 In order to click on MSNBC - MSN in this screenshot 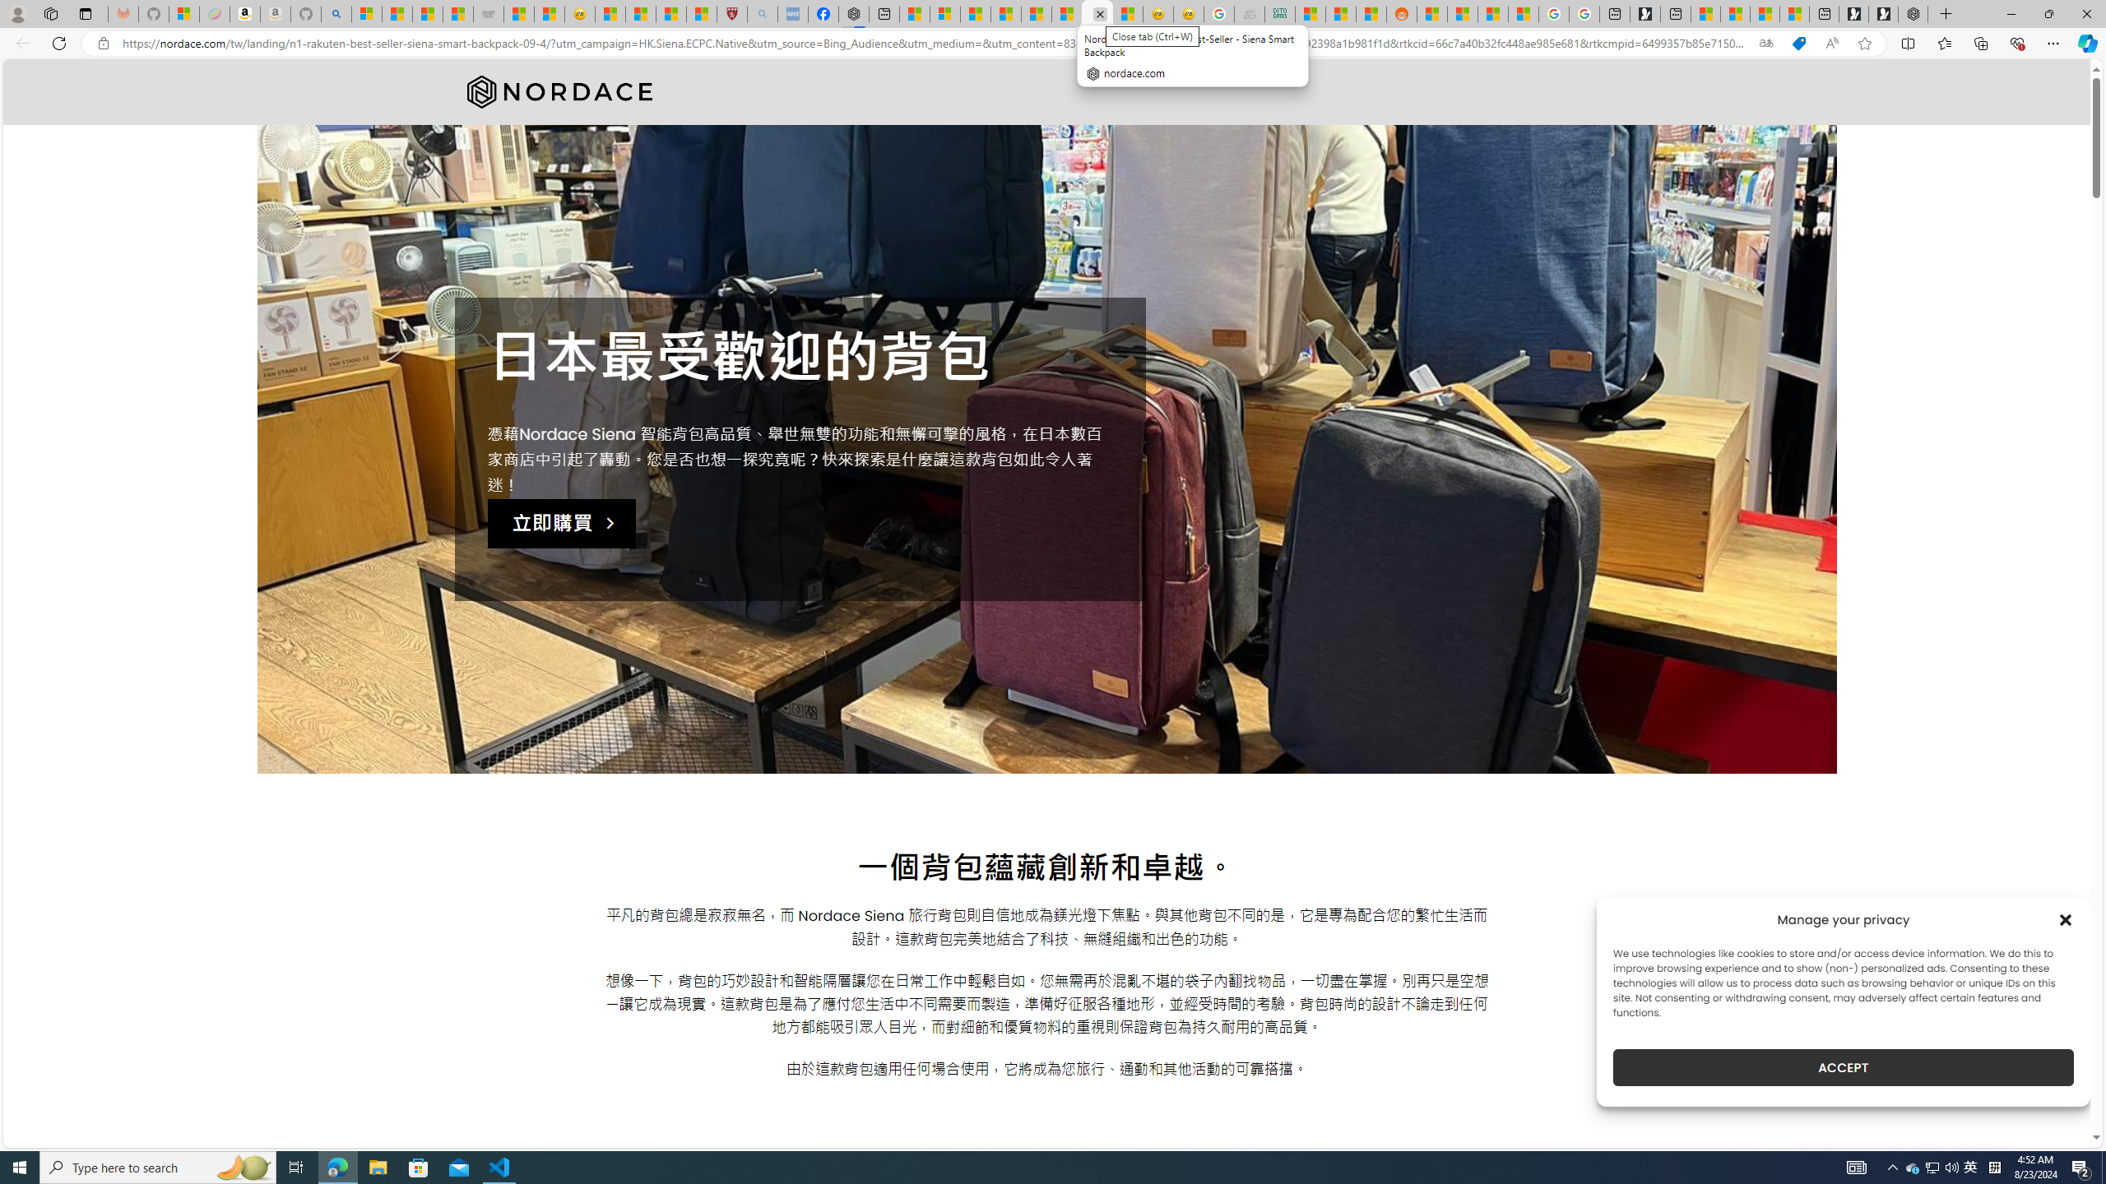, I will do `click(1310, 14)`.